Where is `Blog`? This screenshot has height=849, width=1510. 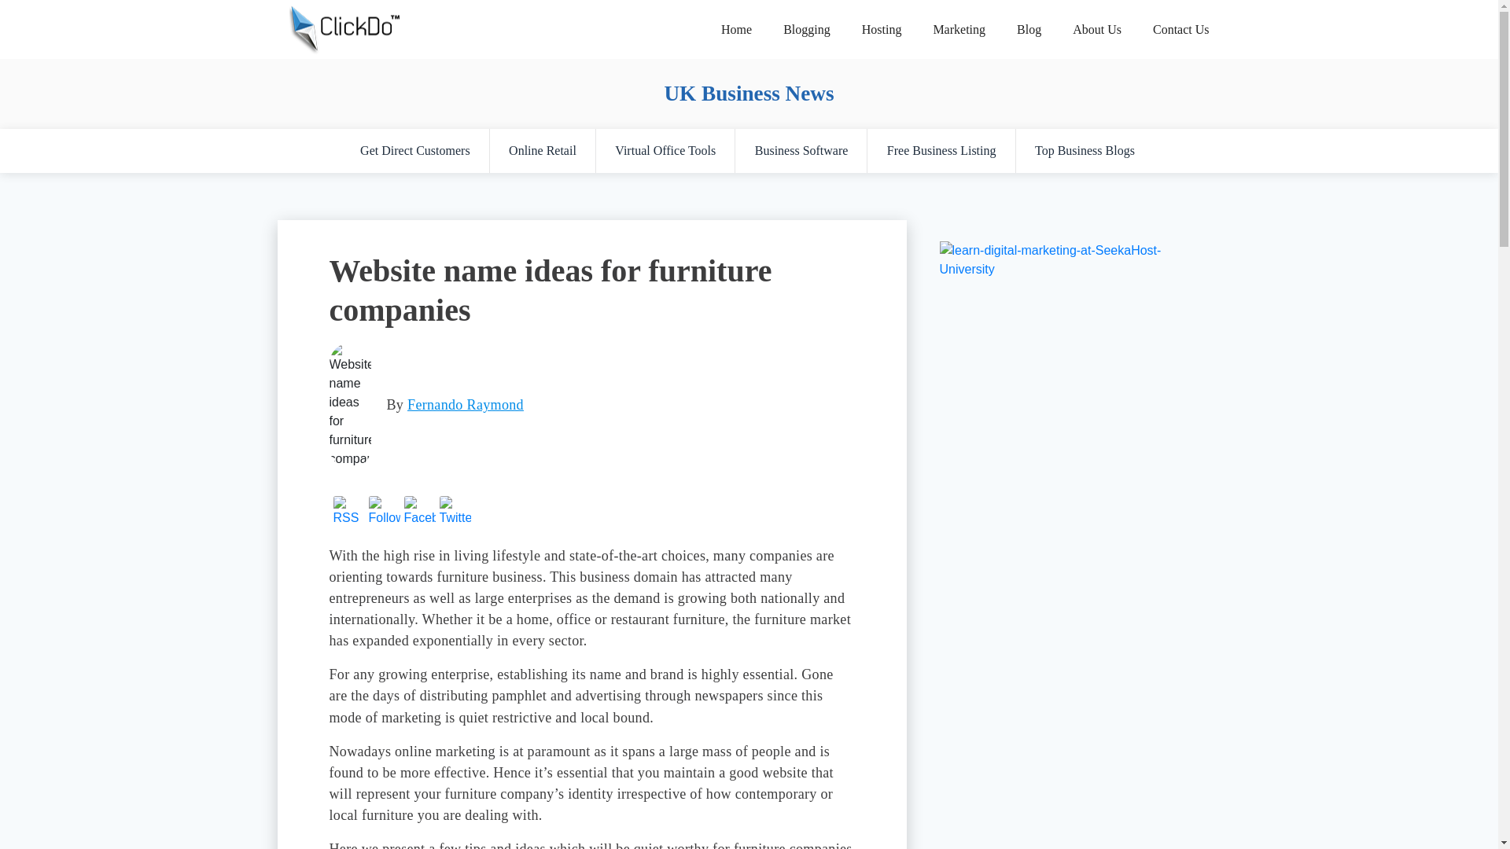 Blog is located at coordinates (1029, 29).